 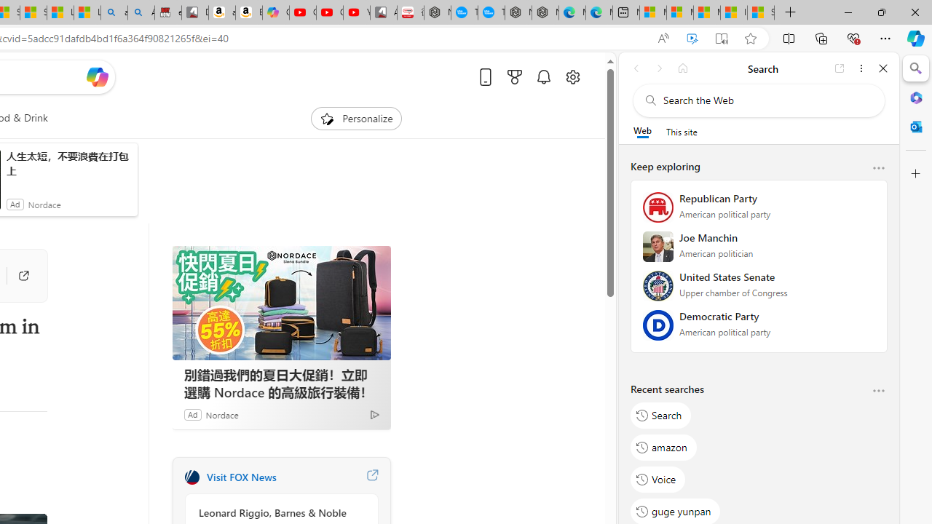 I want to click on amazon, so click(x=664, y=447).